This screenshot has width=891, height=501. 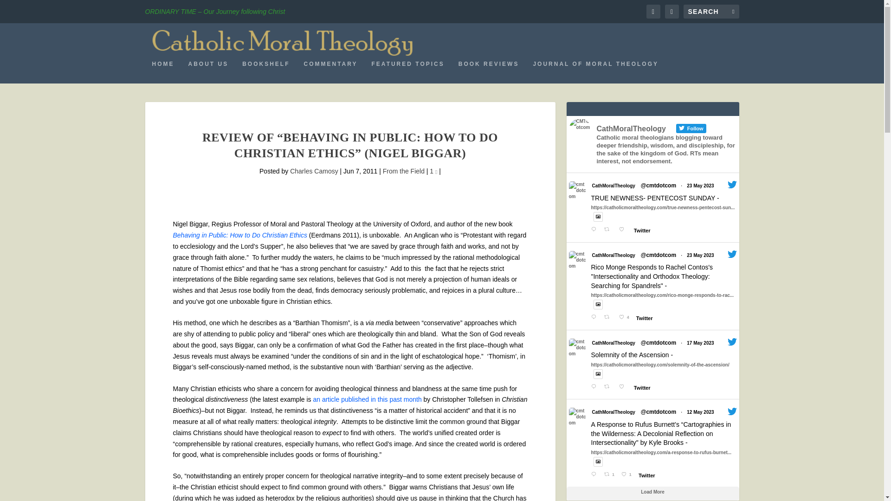 I want to click on 1, so click(x=433, y=171).